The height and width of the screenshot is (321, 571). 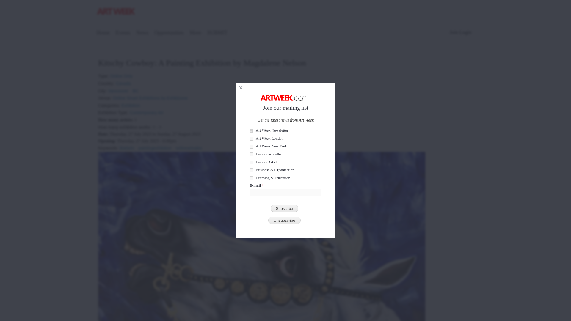 I want to click on onlineartsales, so click(x=189, y=146).